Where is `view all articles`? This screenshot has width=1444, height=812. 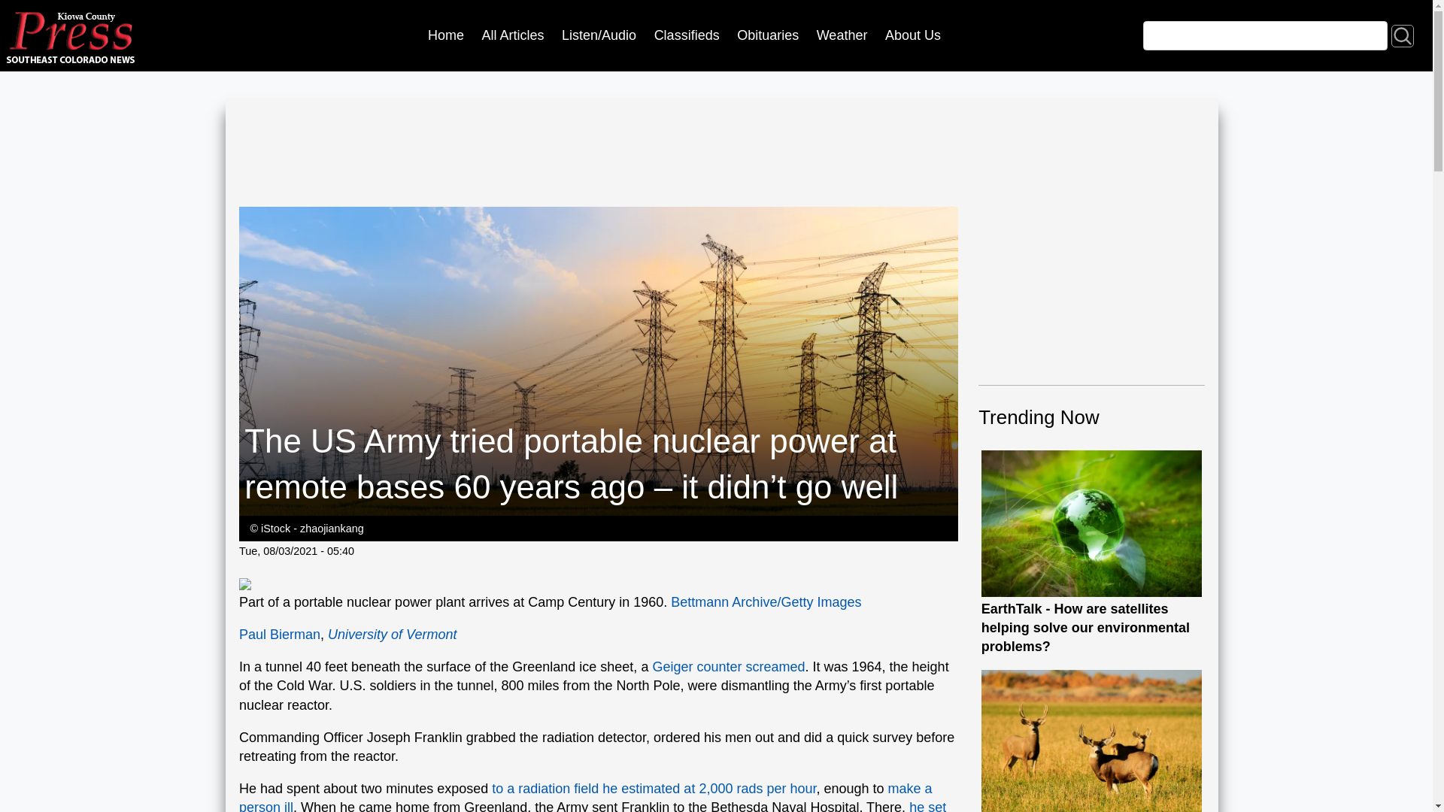
view all articles is located at coordinates (513, 35).